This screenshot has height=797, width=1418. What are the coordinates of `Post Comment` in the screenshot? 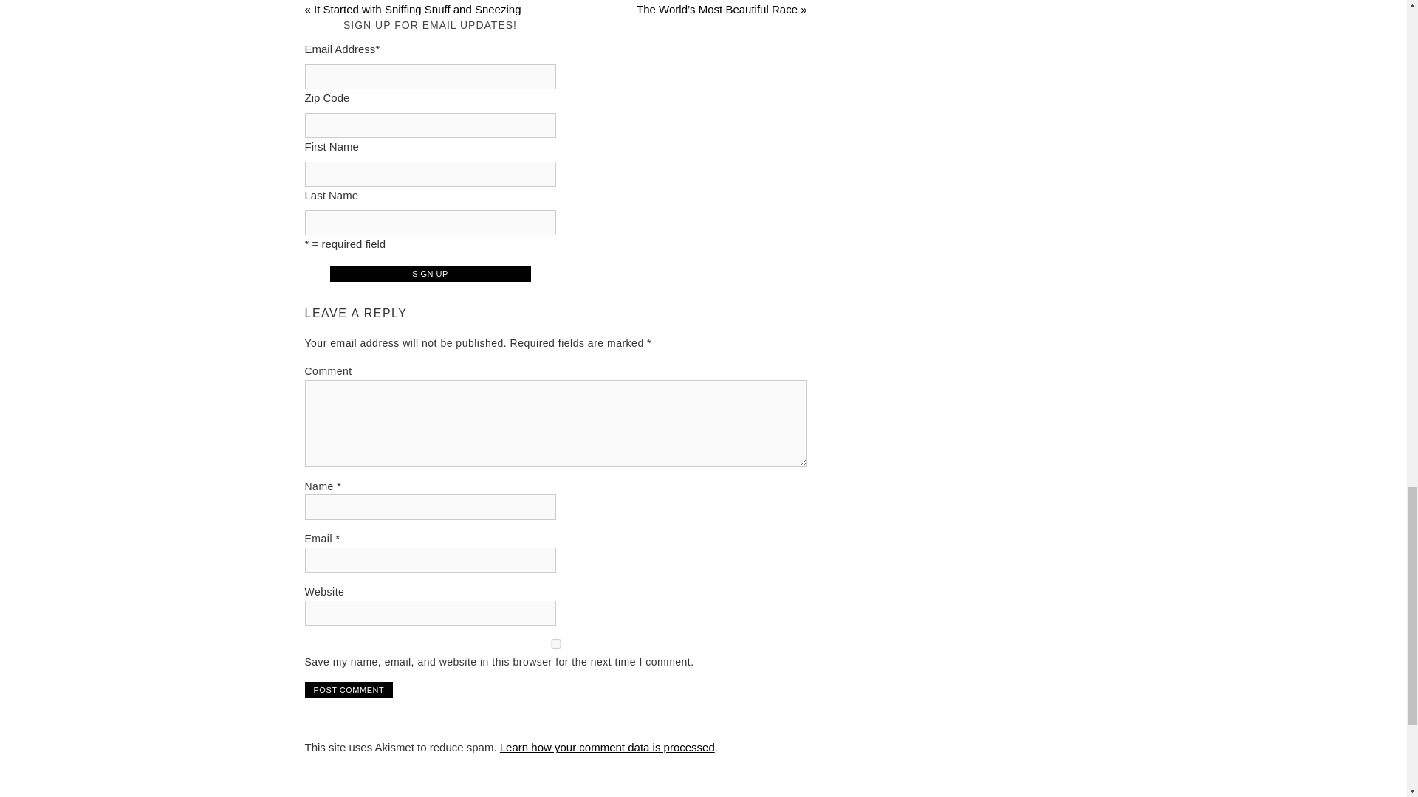 It's located at (349, 690).